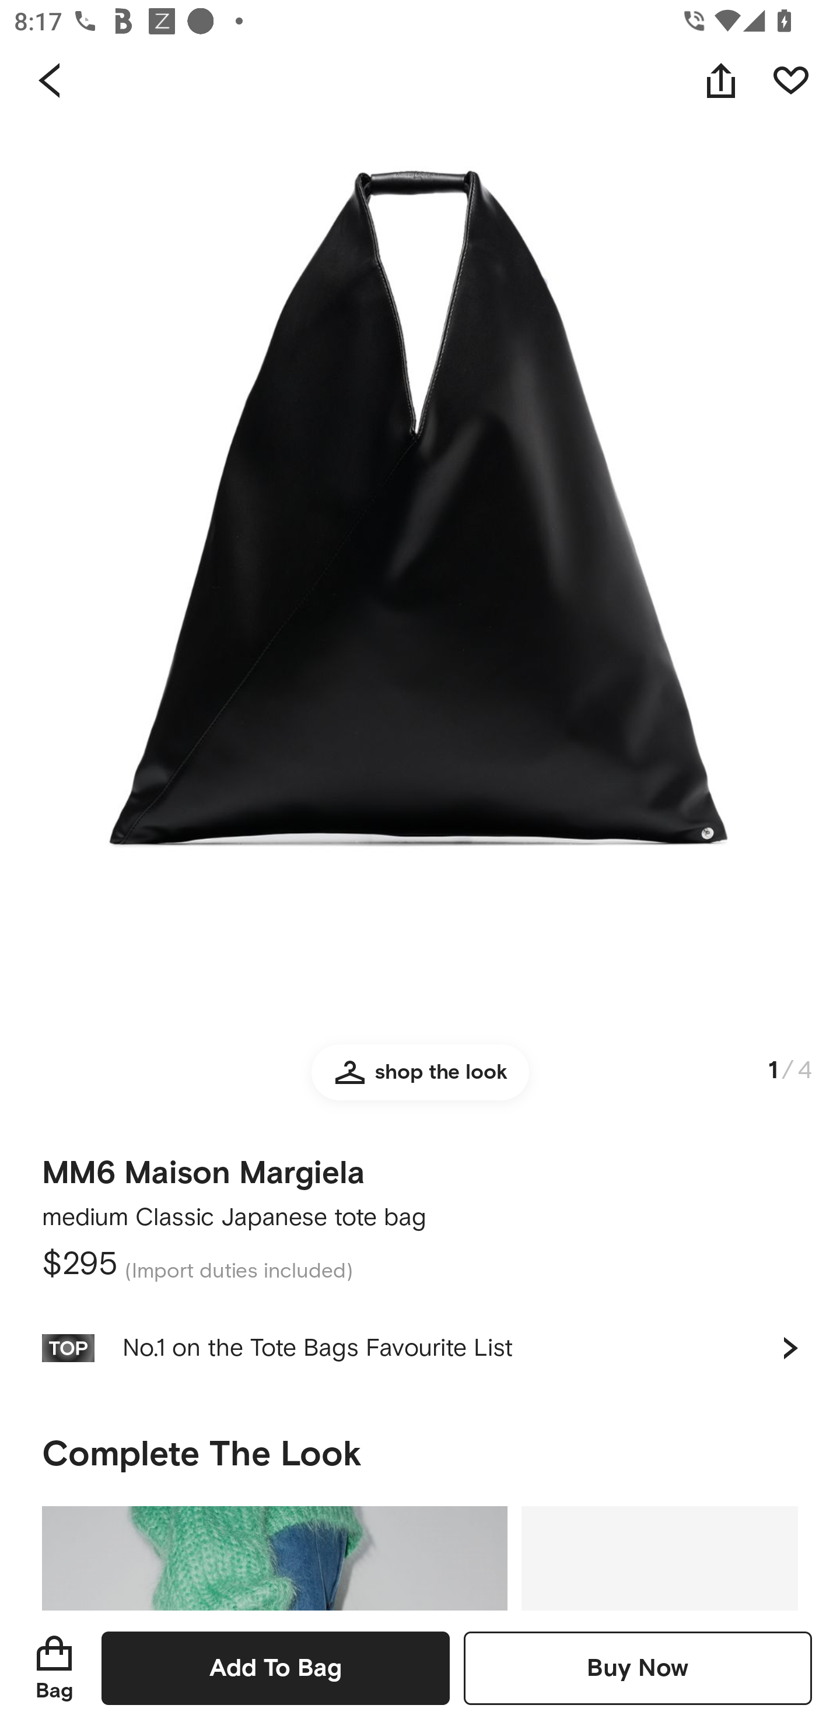 The image size is (840, 1726). I want to click on shop the look, so click(420, 1081).